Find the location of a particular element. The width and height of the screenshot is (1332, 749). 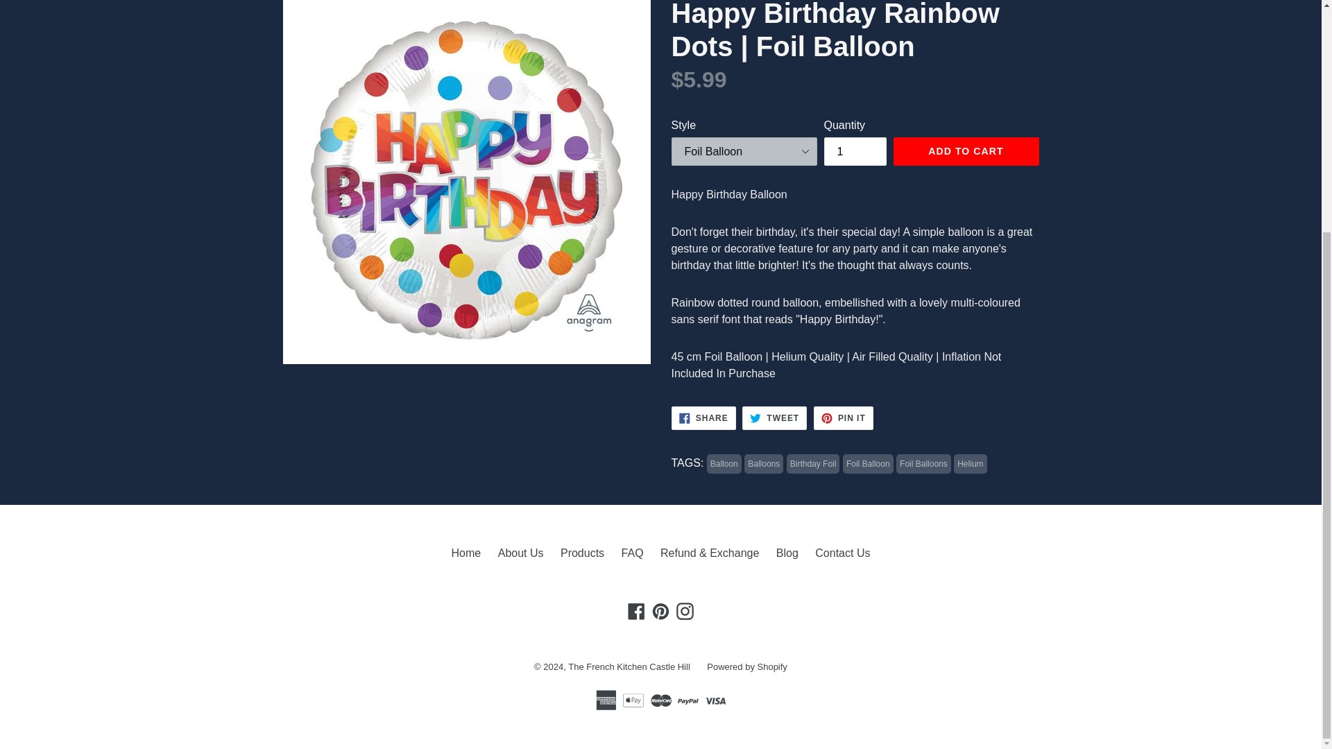

Facebook is located at coordinates (637, 612).